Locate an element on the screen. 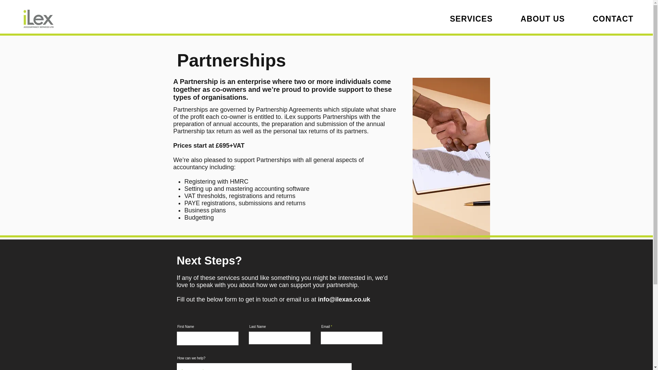  SERVICES is located at coordinates (471, 19).